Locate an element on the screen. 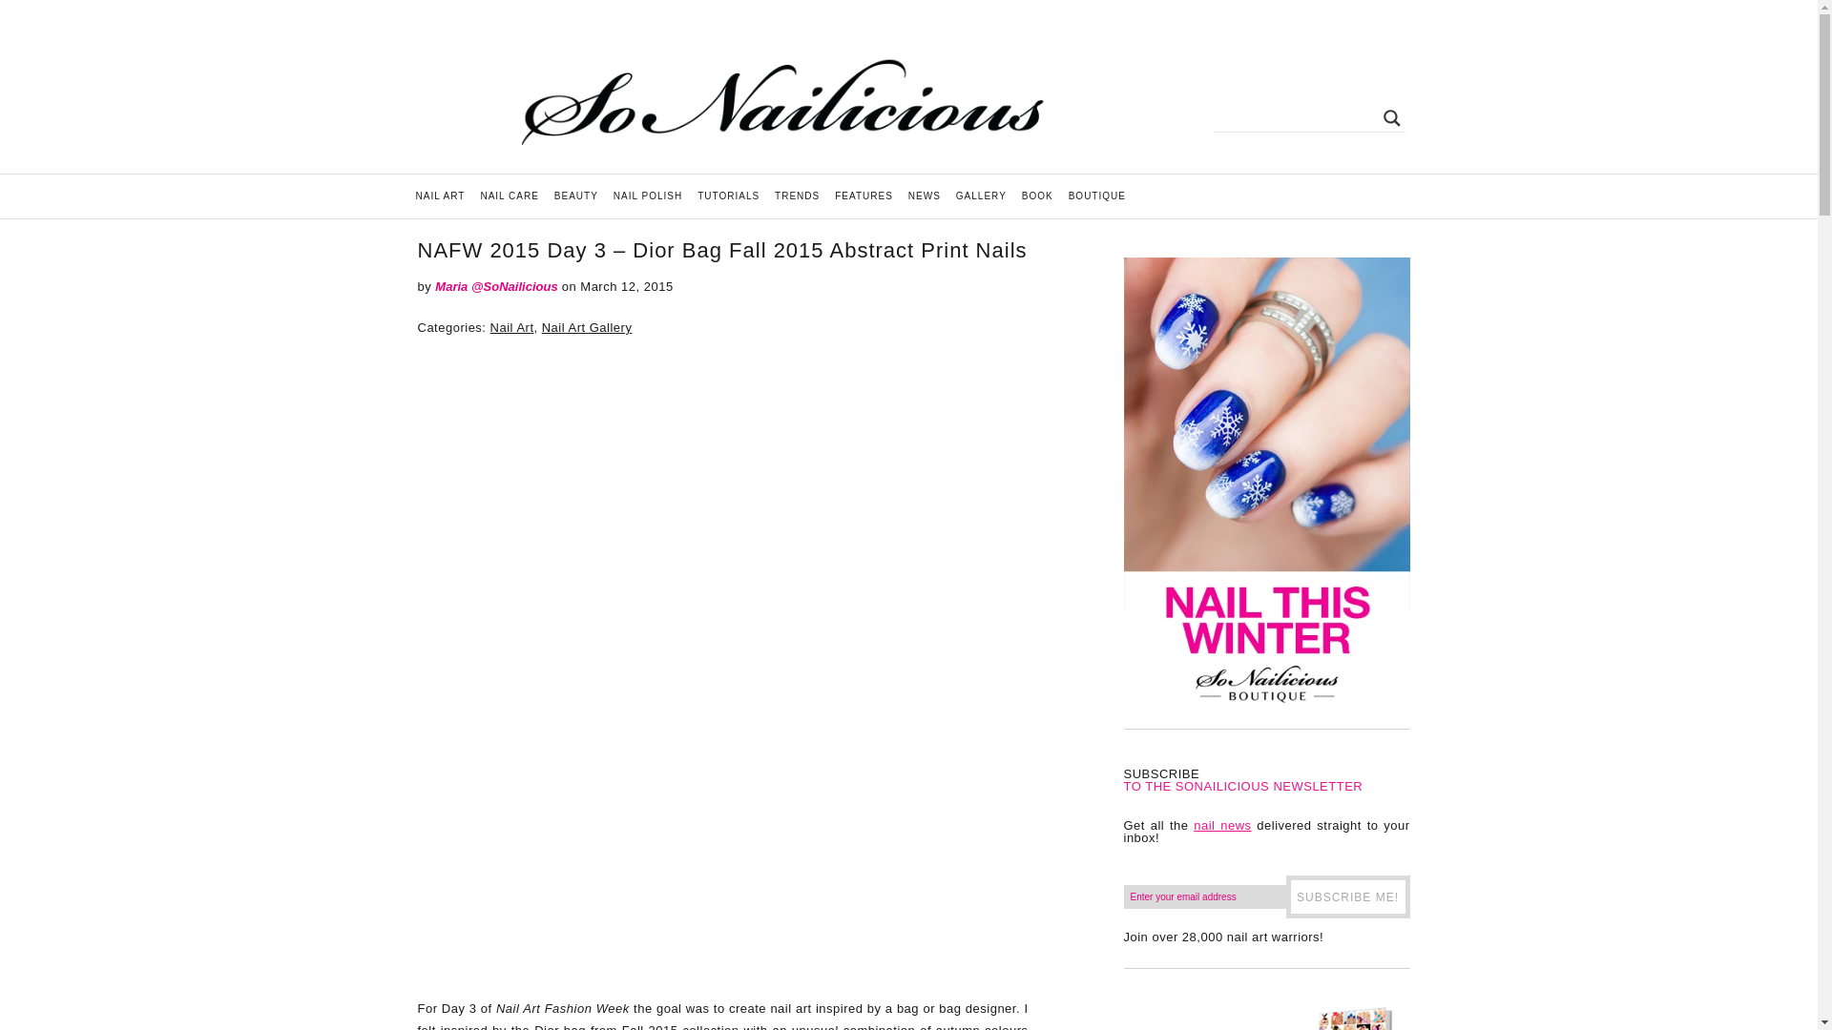 The width and height of the screenshot is (1832, 1030). Nail Art Tutorials is located at coordinates (729, 196).